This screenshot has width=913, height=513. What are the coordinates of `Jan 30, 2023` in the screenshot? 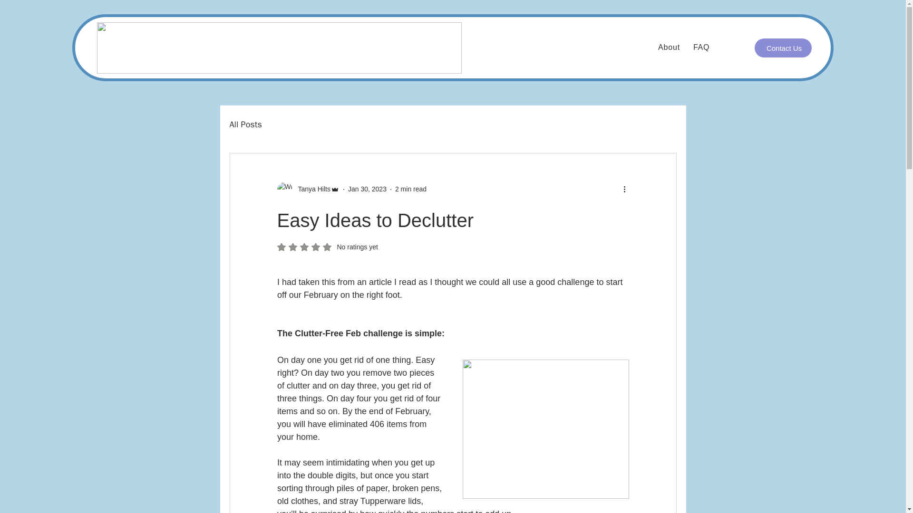 It's located at (367, 189).